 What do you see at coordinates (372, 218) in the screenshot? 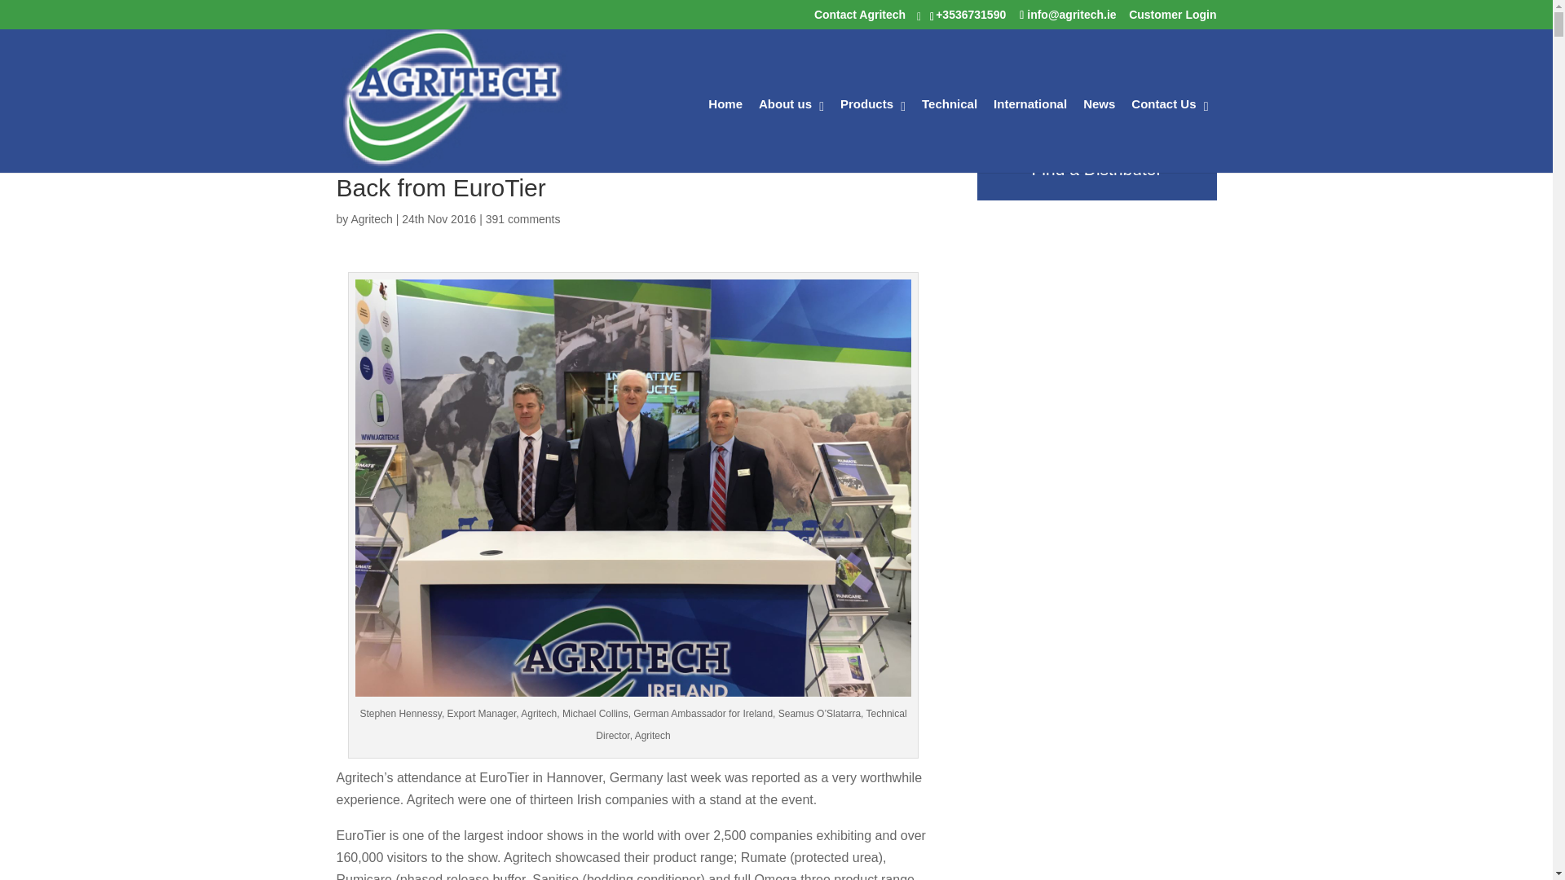
I see `Posts by Agritech` at bounding box center [372, 218].